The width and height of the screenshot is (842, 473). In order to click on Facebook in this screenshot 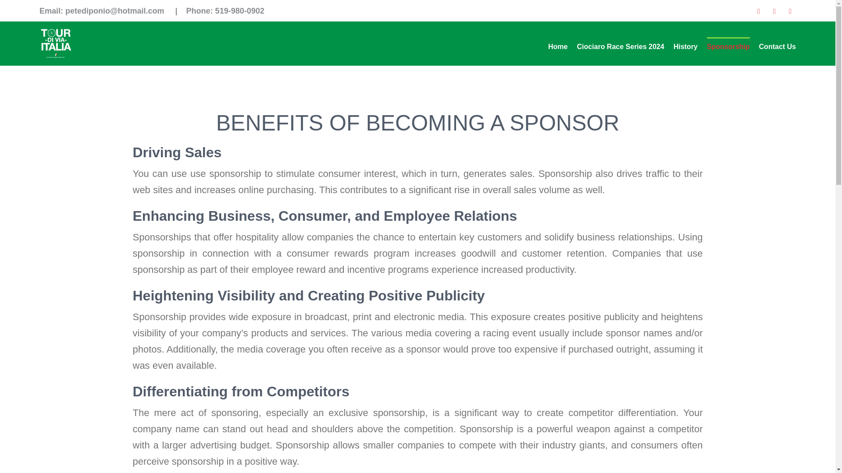, I will do `click(759, 11)`.